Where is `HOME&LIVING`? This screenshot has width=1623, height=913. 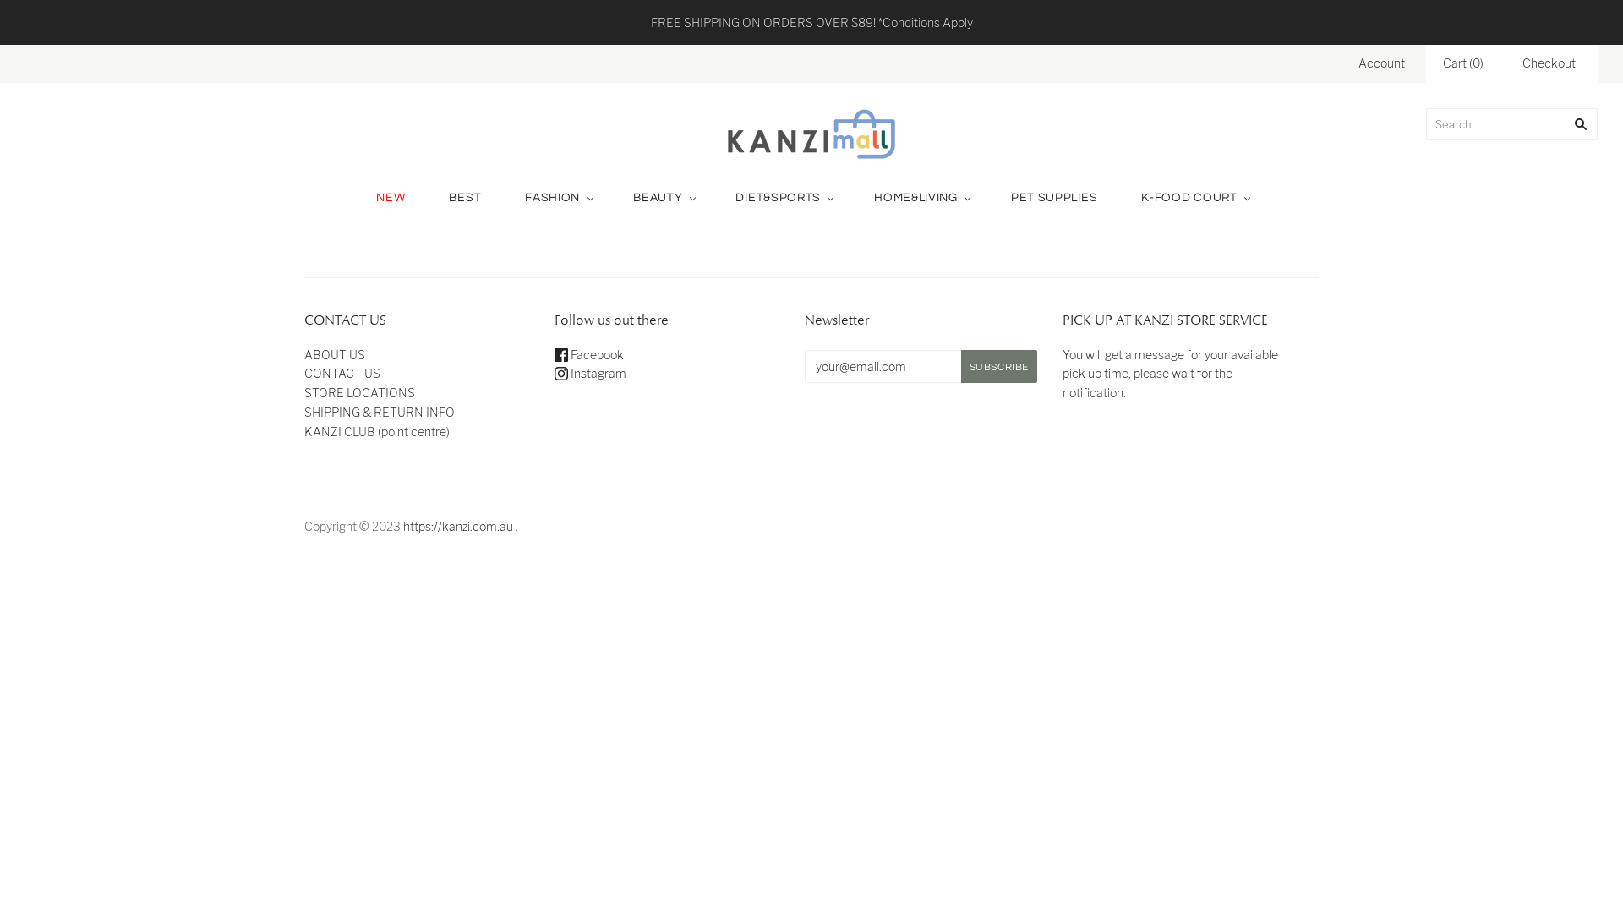 HOME&LIVING is located at coordinates (921, 198).